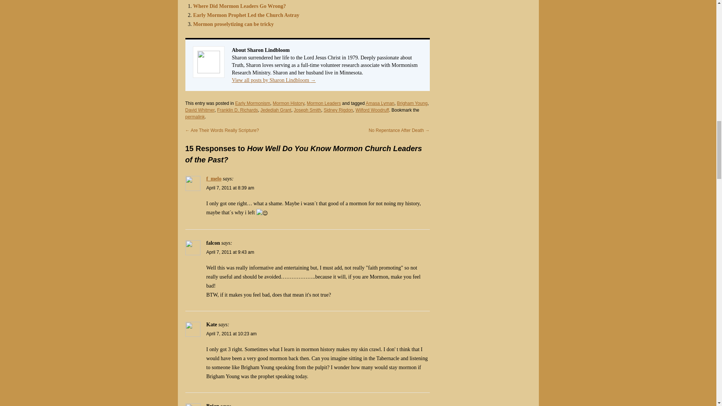 The width and height of the screenshot is (722, 406). I want to click on Where Did Mormon Leaders Go Wrong?, so click(240, 6).